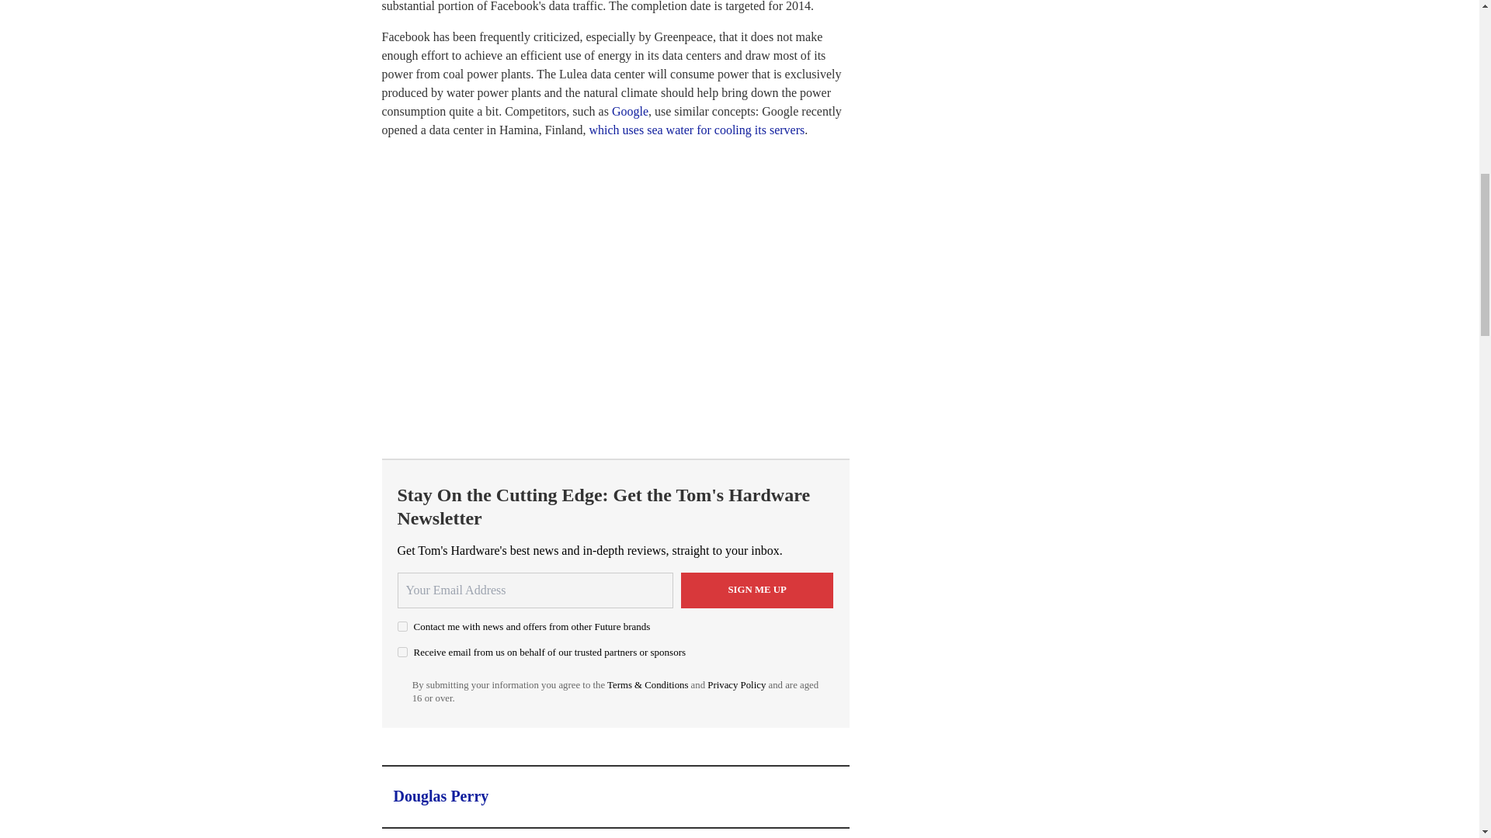  I want to click on on, so click(402, 652).